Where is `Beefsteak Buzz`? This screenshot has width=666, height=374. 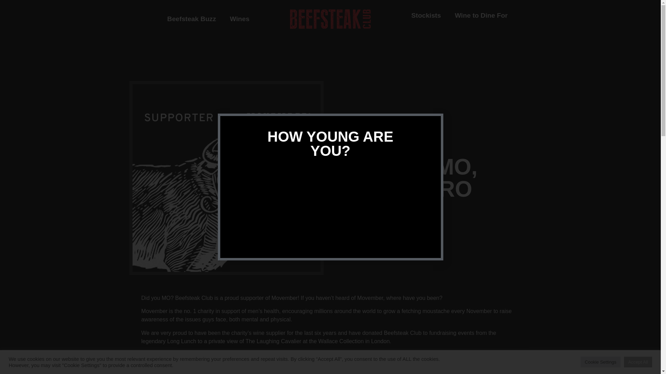
Beefsteak Buzz is located at coordinates (191, 19).